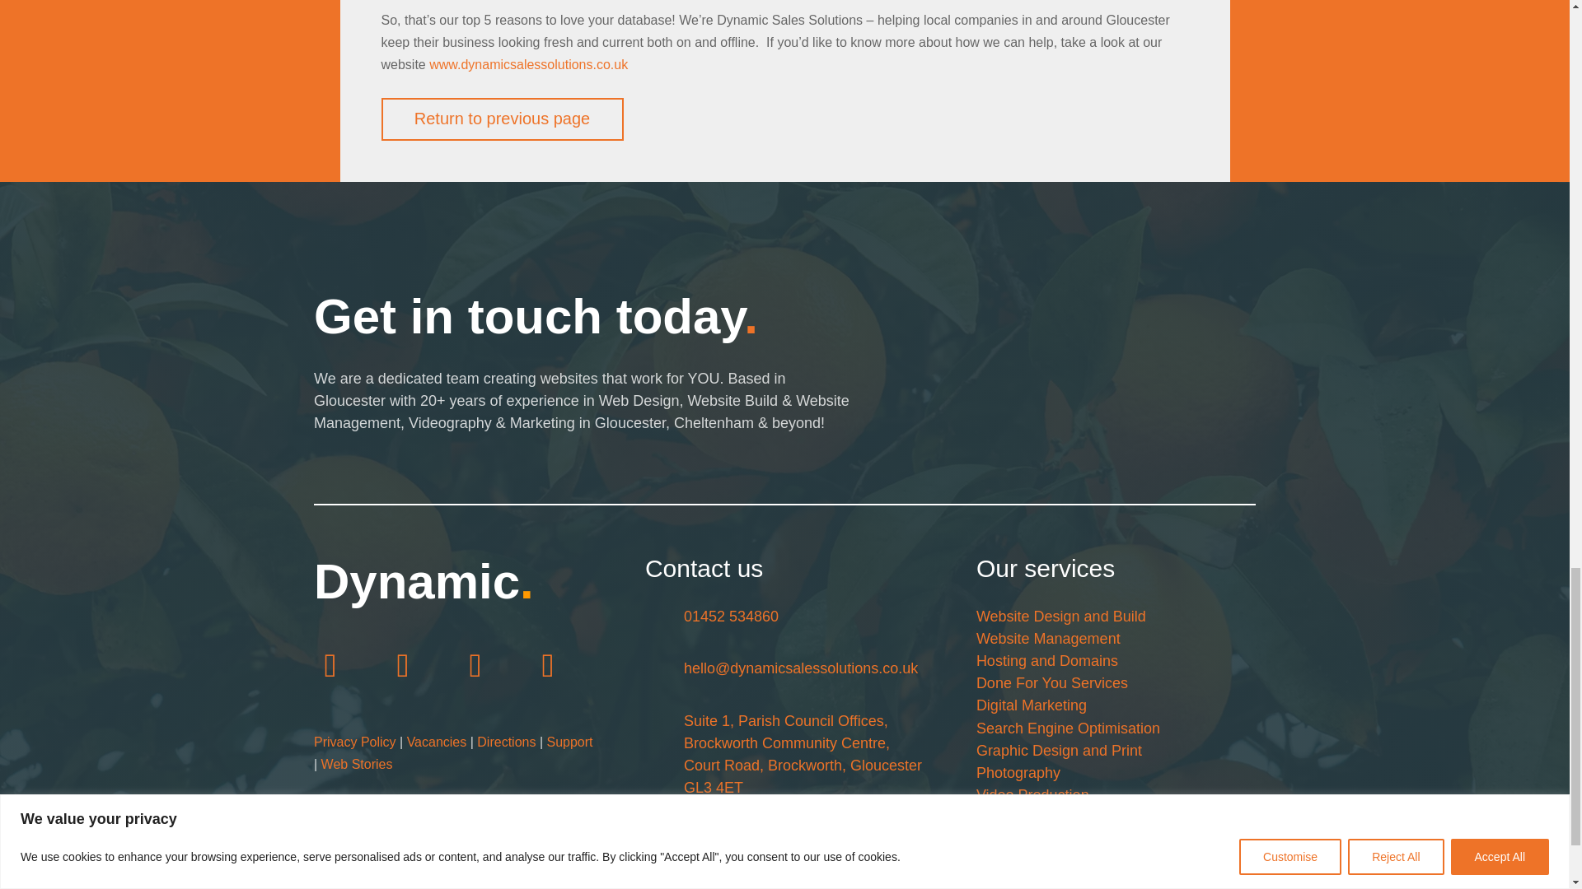 The height and width of the screenshot is (889, 1582). What do you see at coordinates (475, 664) in the screenshot?
I see `Follow on LinkedIn` at bounding box center [475, 664].